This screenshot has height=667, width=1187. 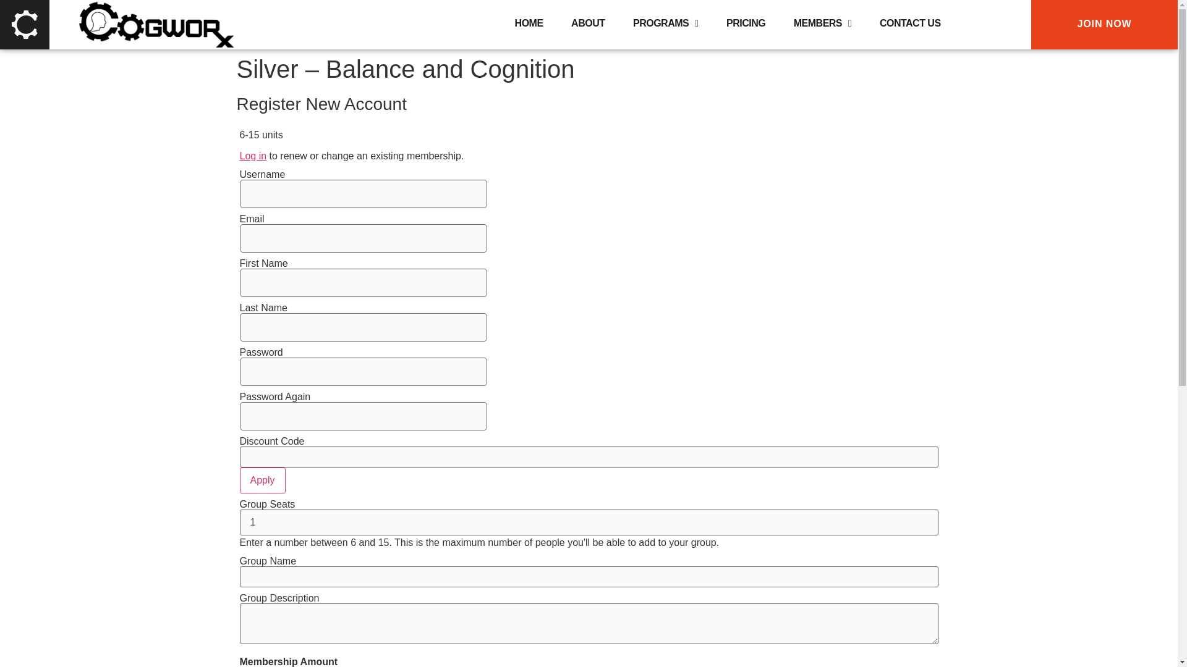 I want to click on CONTACT US, so click(x=910, y=23).